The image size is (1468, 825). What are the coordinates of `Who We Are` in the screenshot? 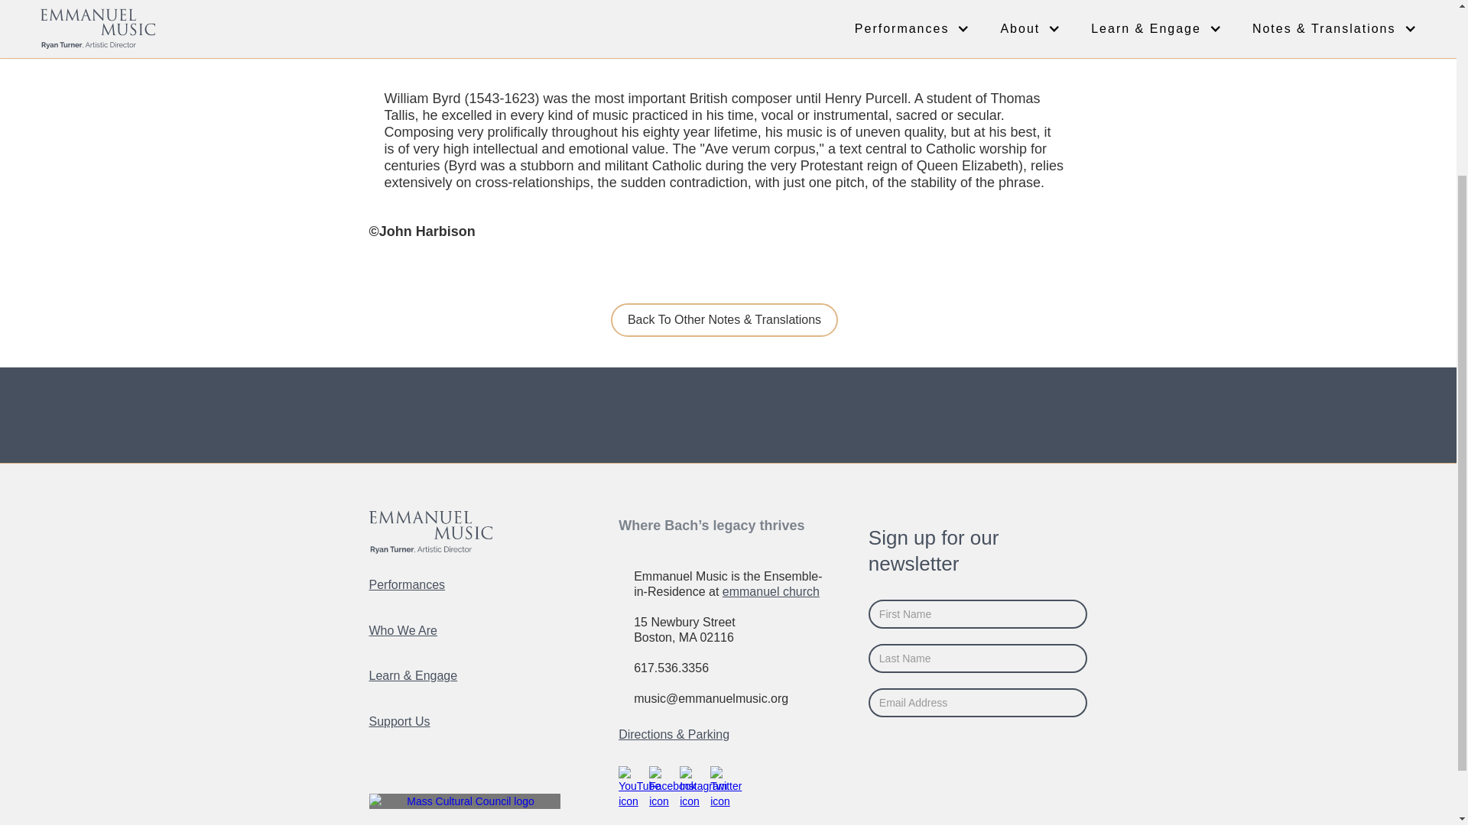 It's located at (409, 631).